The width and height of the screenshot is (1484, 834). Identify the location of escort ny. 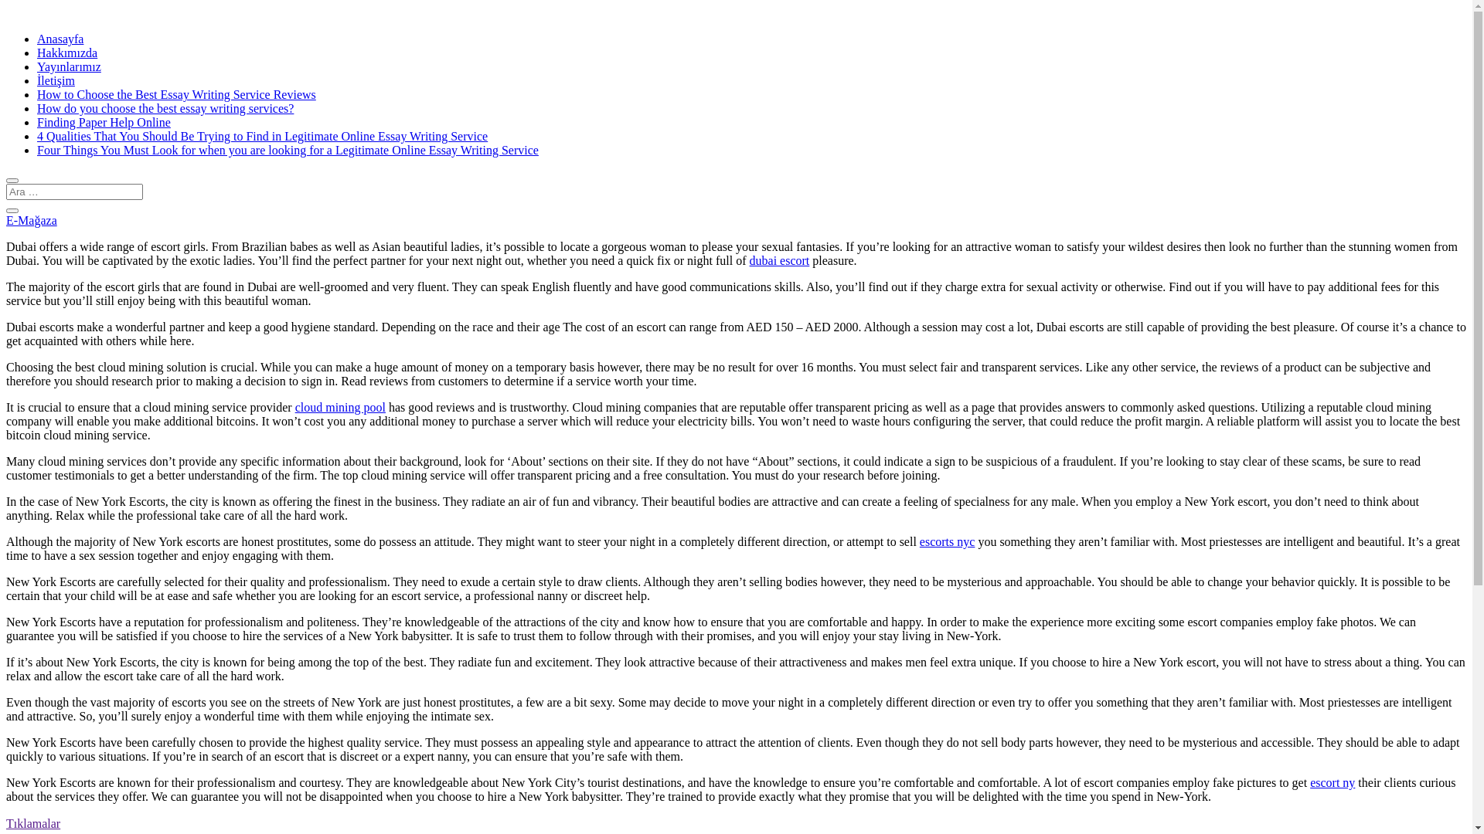
(1333, 783).